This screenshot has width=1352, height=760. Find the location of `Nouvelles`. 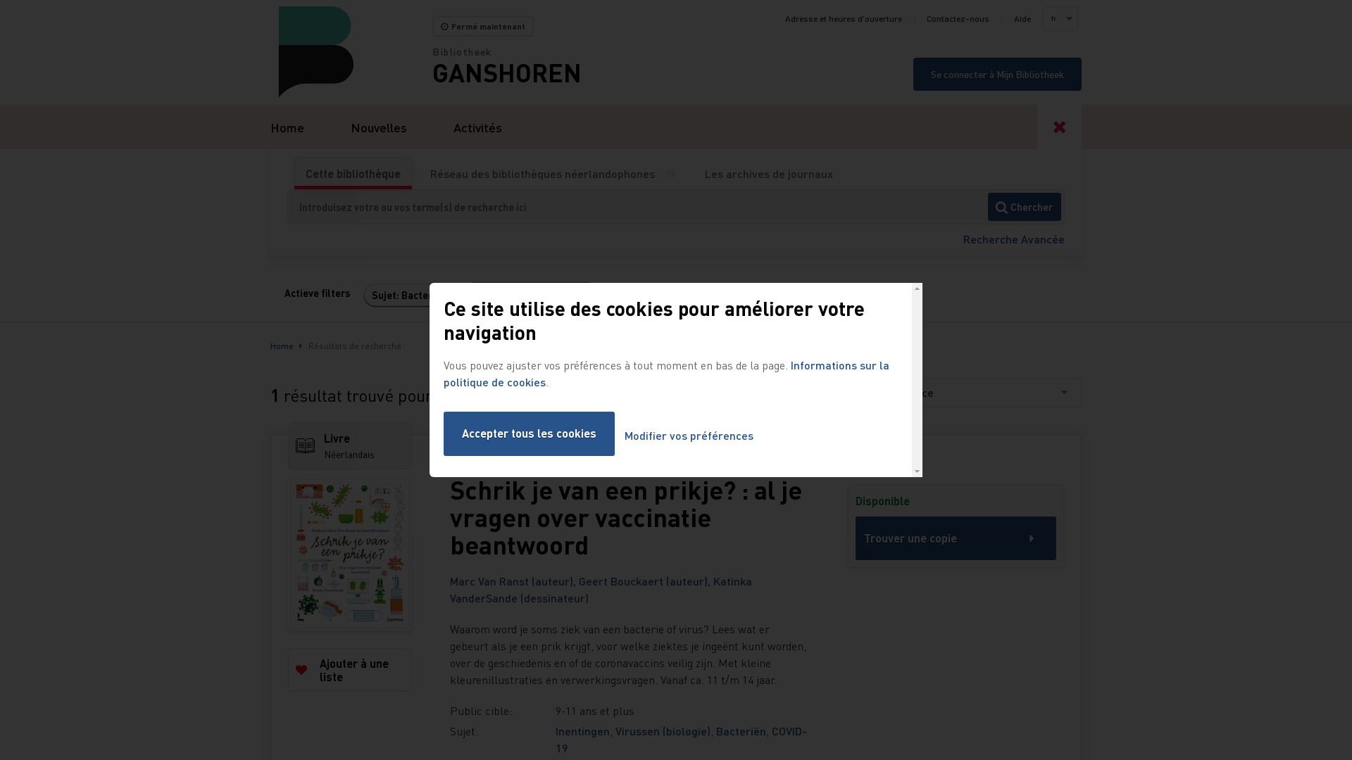

Nouvelles is located at coordinates (379, 127).